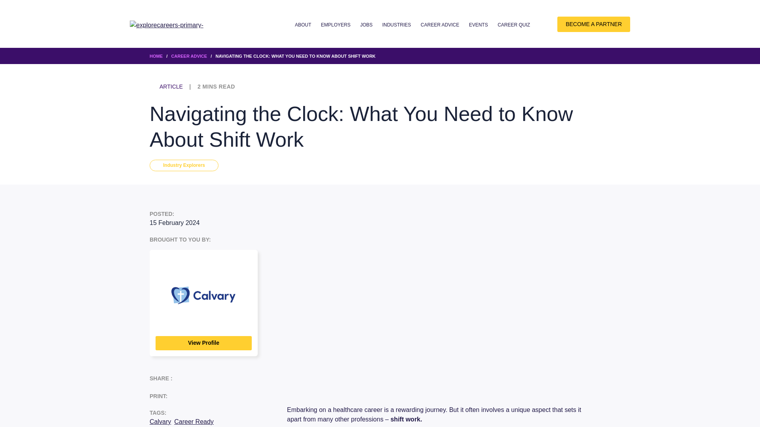 Image resolution: width=760 pixels, height=427 pixels. I want to click on BECOME A PARTNER, so click(593, 25).